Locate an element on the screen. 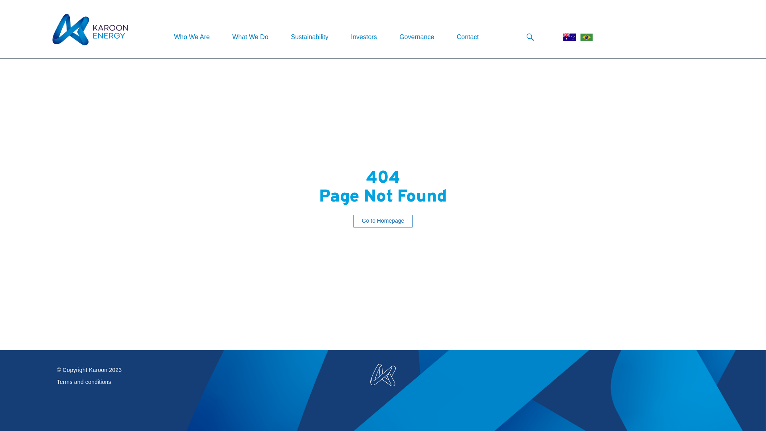 The height and width of the screenshot is (431, 766). Governance is located at coordinates (417, 37).